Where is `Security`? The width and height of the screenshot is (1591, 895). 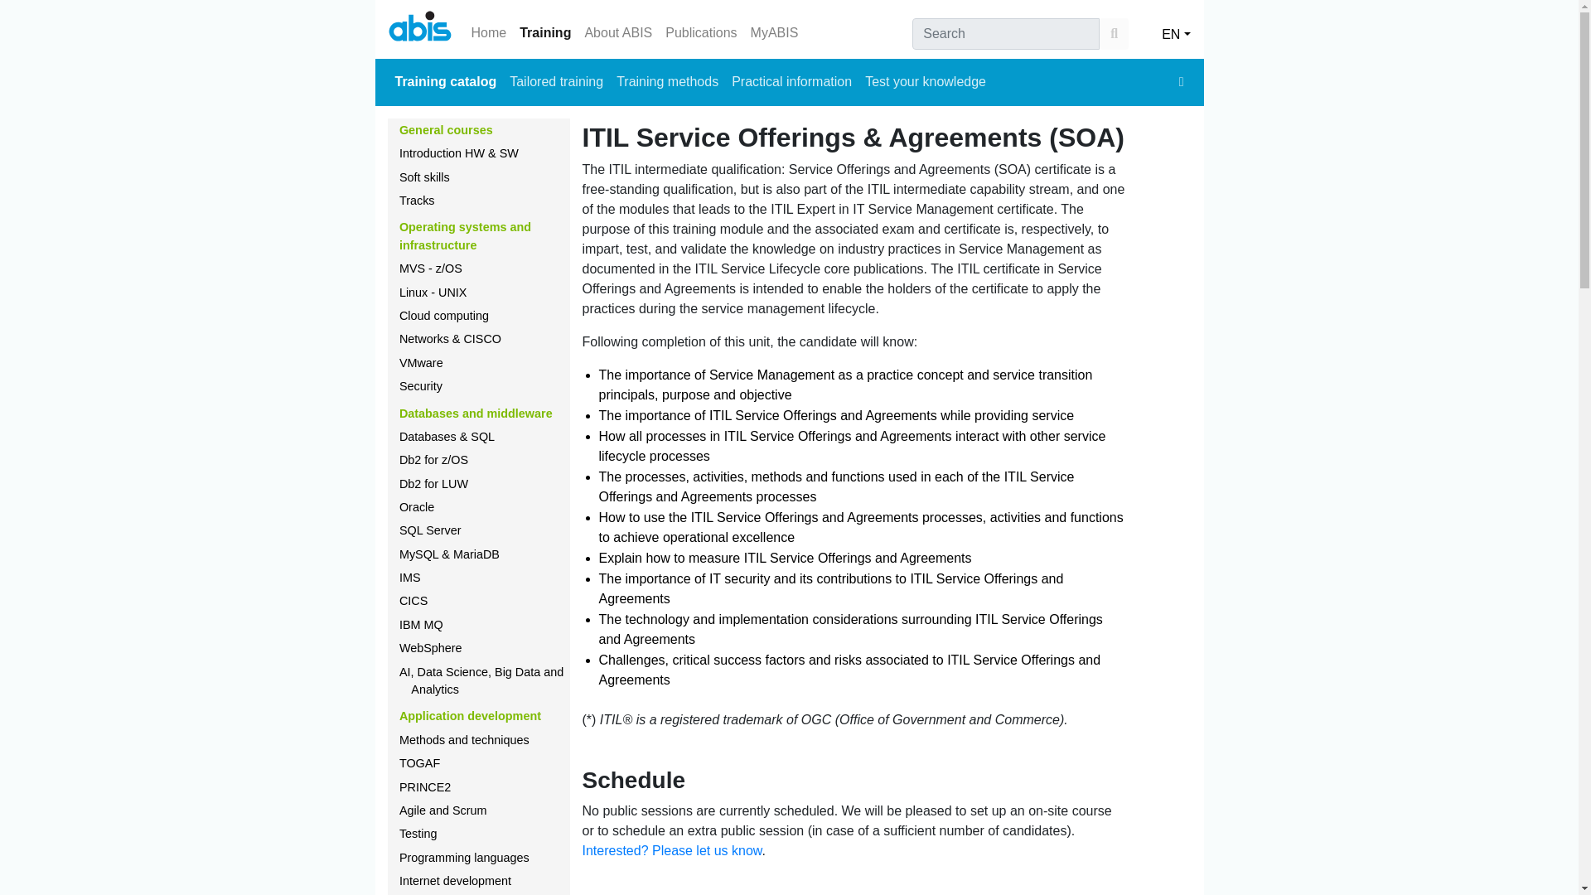 Security is located at coordinates (420, 386).